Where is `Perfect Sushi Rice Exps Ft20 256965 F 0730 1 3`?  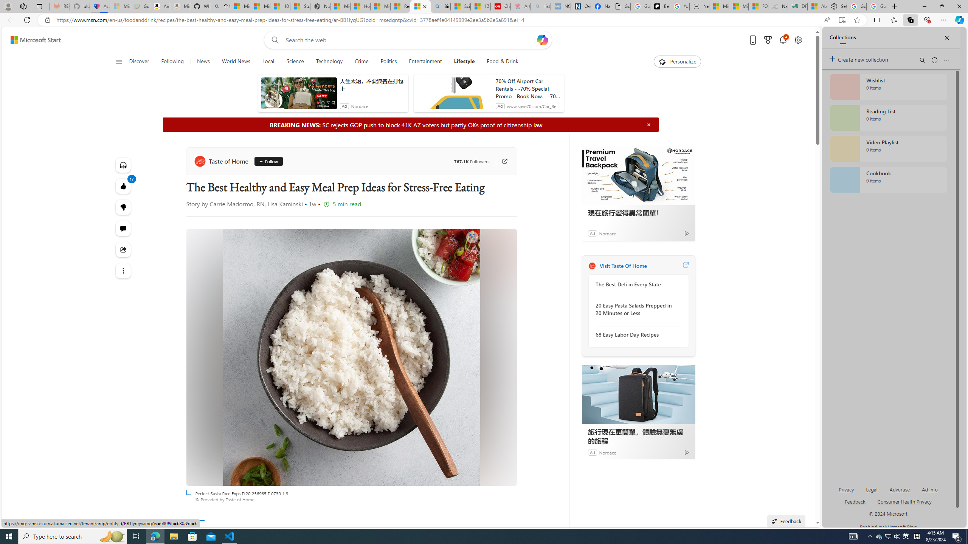
Perfect Sushi Rice Exps Ft20 256965 F 0730 1 3 is located at coordinates (351, 357).